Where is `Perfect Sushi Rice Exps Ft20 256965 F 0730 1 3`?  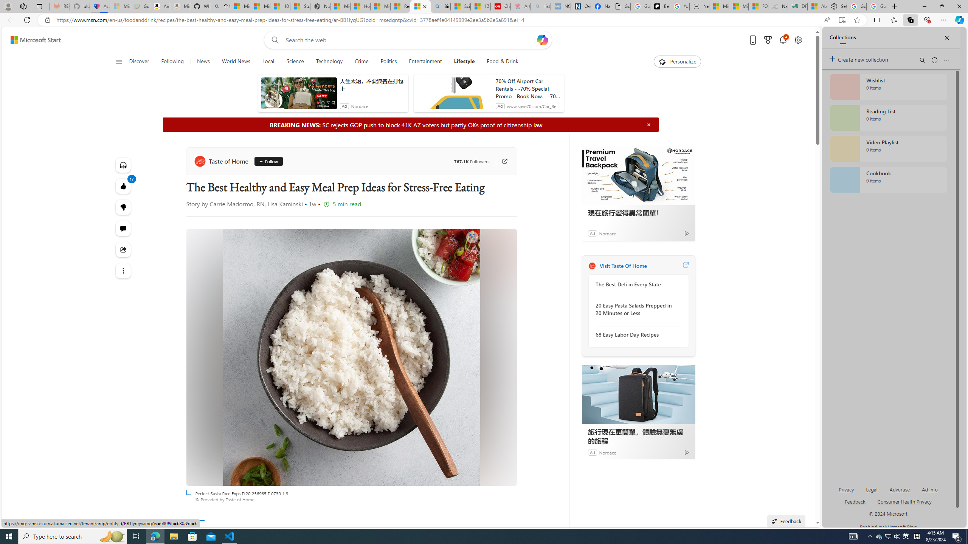
Perfect Sushi Rice Exps Ft20 256965 F 0730 1 3 is located at coordinates (351, 357).